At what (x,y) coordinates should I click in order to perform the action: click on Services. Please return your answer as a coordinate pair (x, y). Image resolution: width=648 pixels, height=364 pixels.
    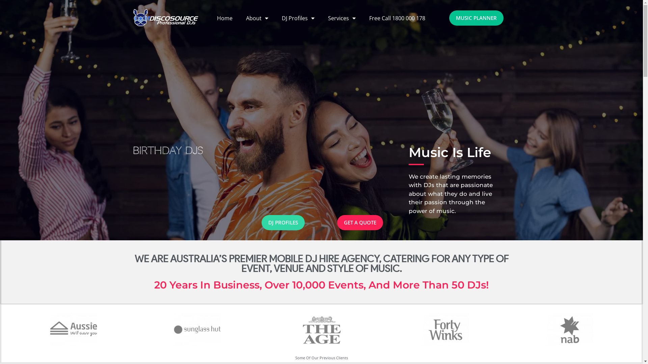
    Looking at the image, I should click on (342, 18).